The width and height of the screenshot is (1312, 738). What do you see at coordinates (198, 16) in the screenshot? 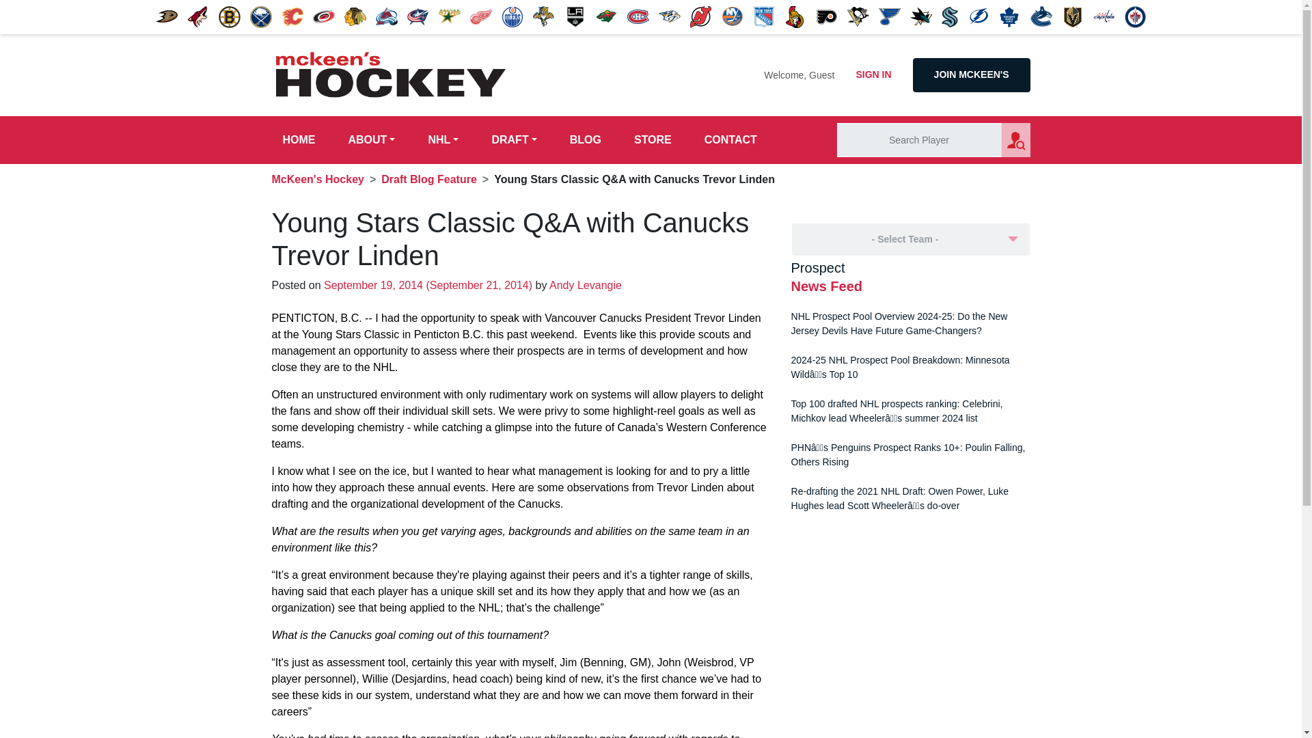
I see `Arizona Coyotes` at bounding box center [198, 16].